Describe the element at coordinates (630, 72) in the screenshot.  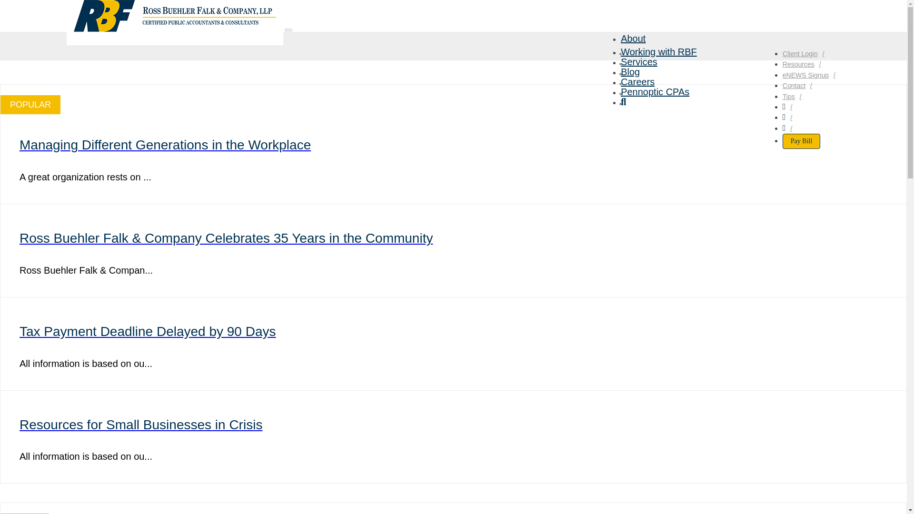
I see `Blog` at that location.